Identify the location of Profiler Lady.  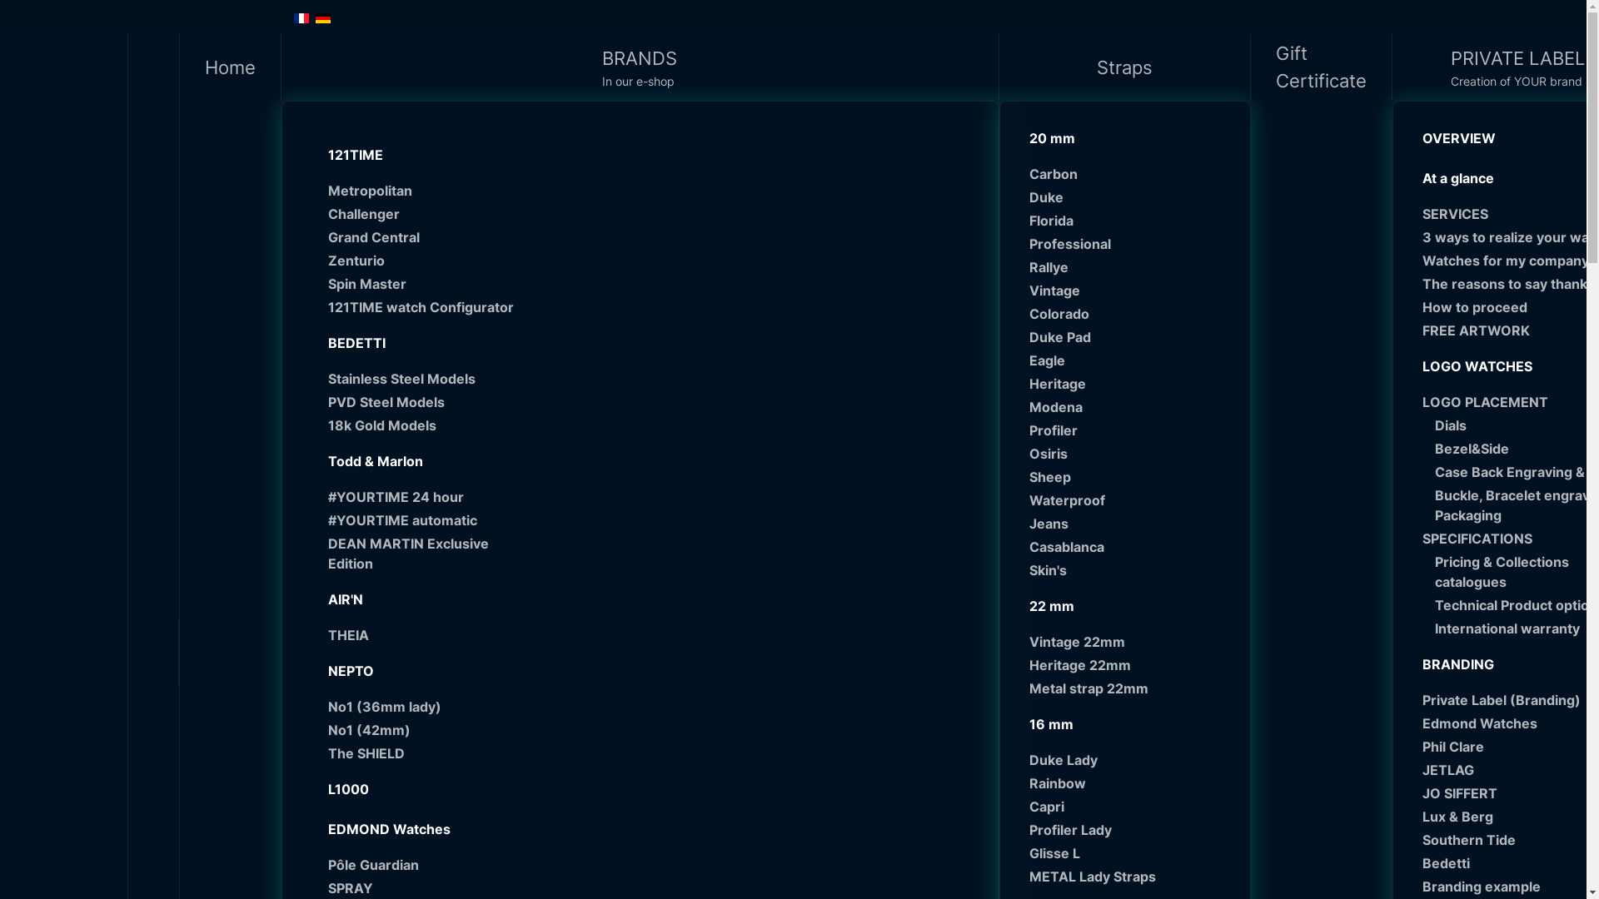
(1131, 830).